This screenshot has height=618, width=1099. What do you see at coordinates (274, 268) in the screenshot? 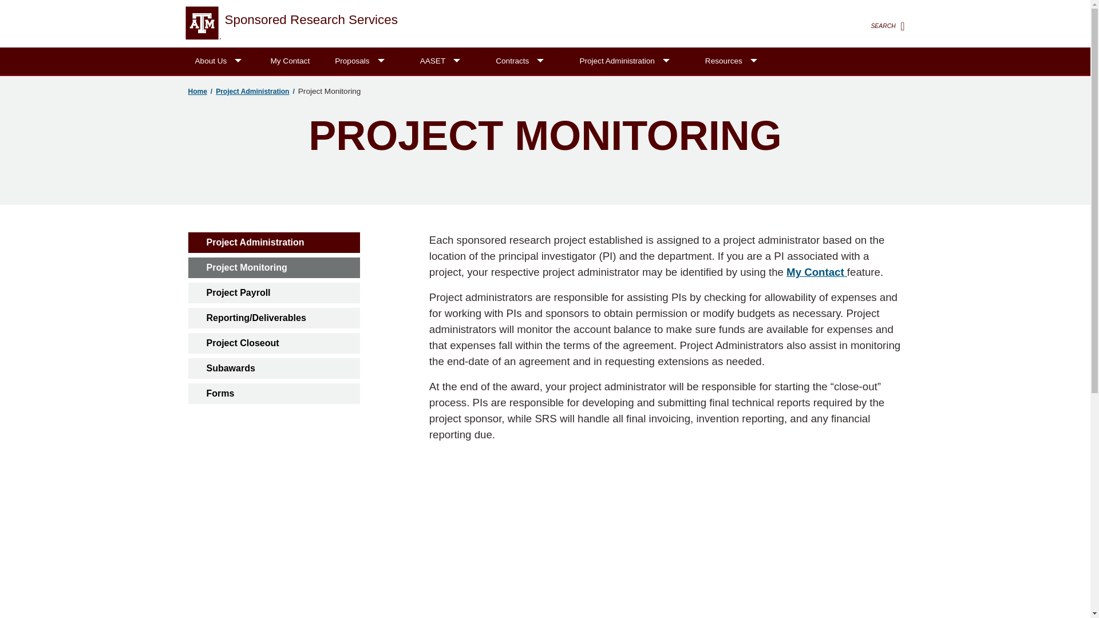
I see `Project Monitoring` at bounding box center [274, 268].